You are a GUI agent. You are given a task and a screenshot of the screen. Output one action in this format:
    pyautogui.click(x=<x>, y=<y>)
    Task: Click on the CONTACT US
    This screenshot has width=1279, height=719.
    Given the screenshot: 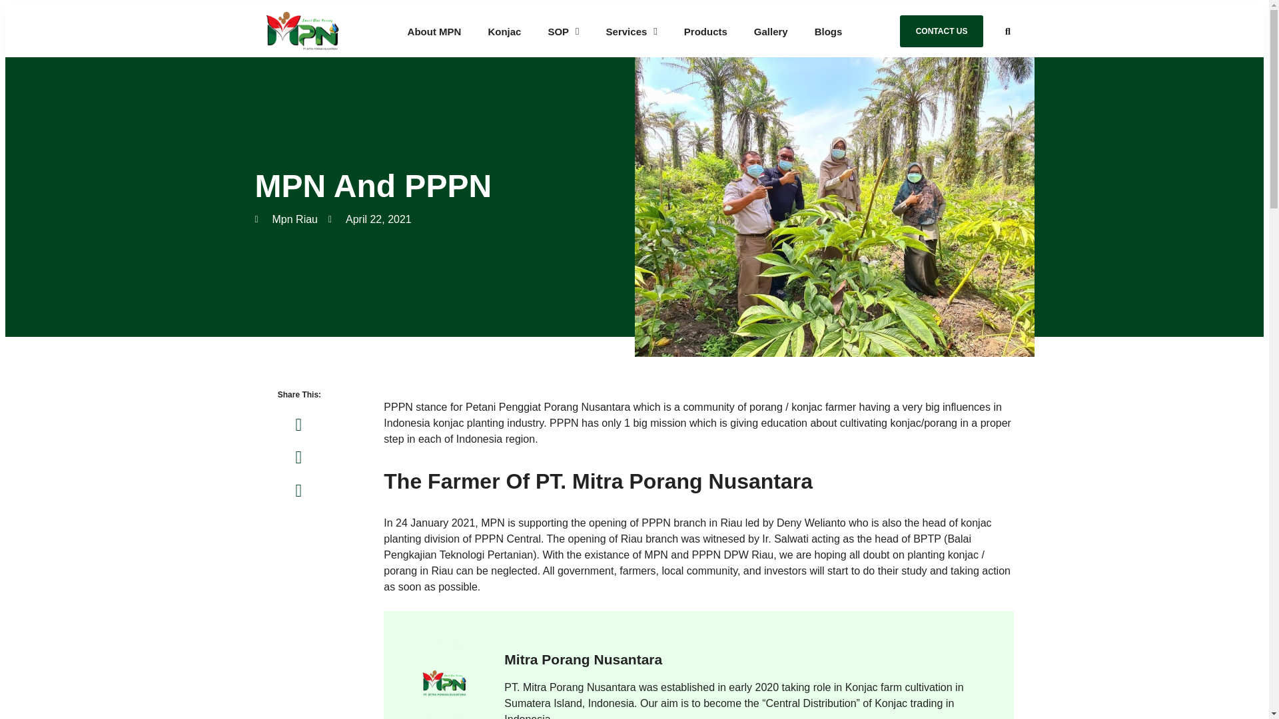 What is the action you would take?
    pyautogui.click(x=942, y=31)
    